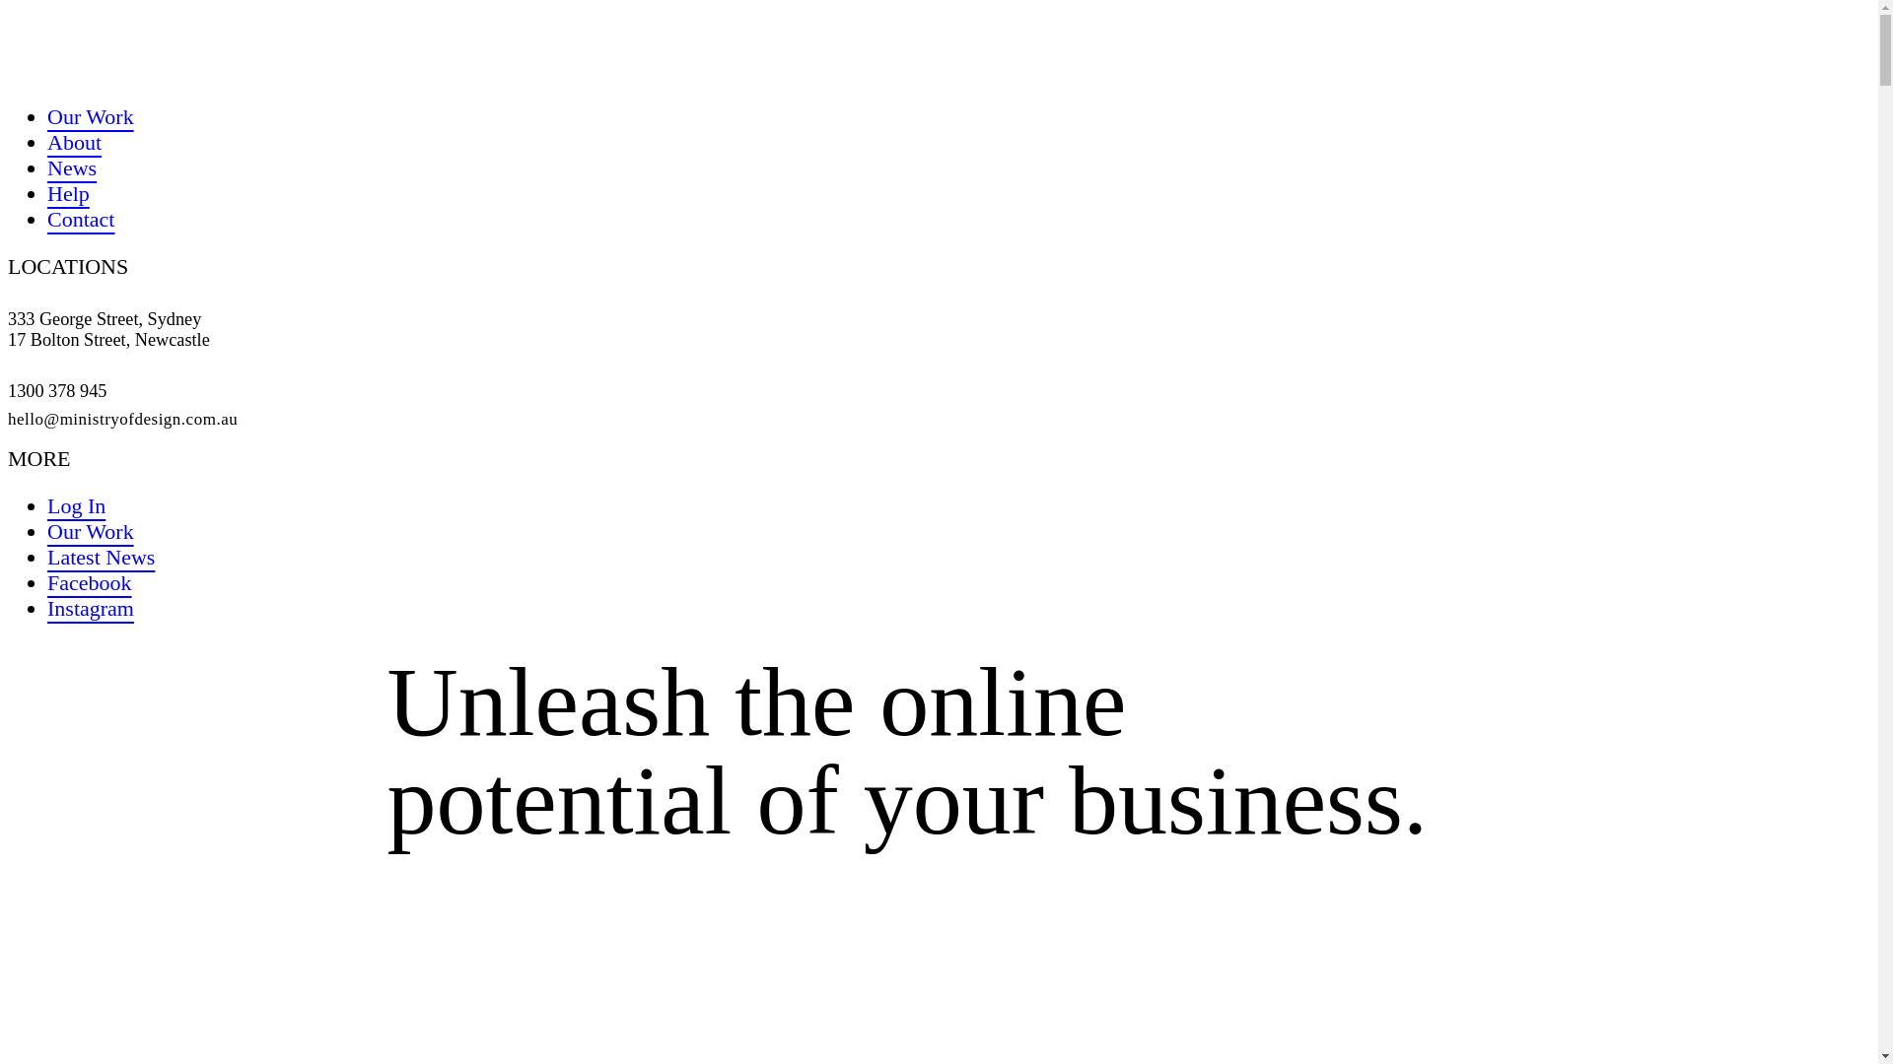 The width and height of the screenshot is (1893, 1064). I want to click on About, so click(75, 142).